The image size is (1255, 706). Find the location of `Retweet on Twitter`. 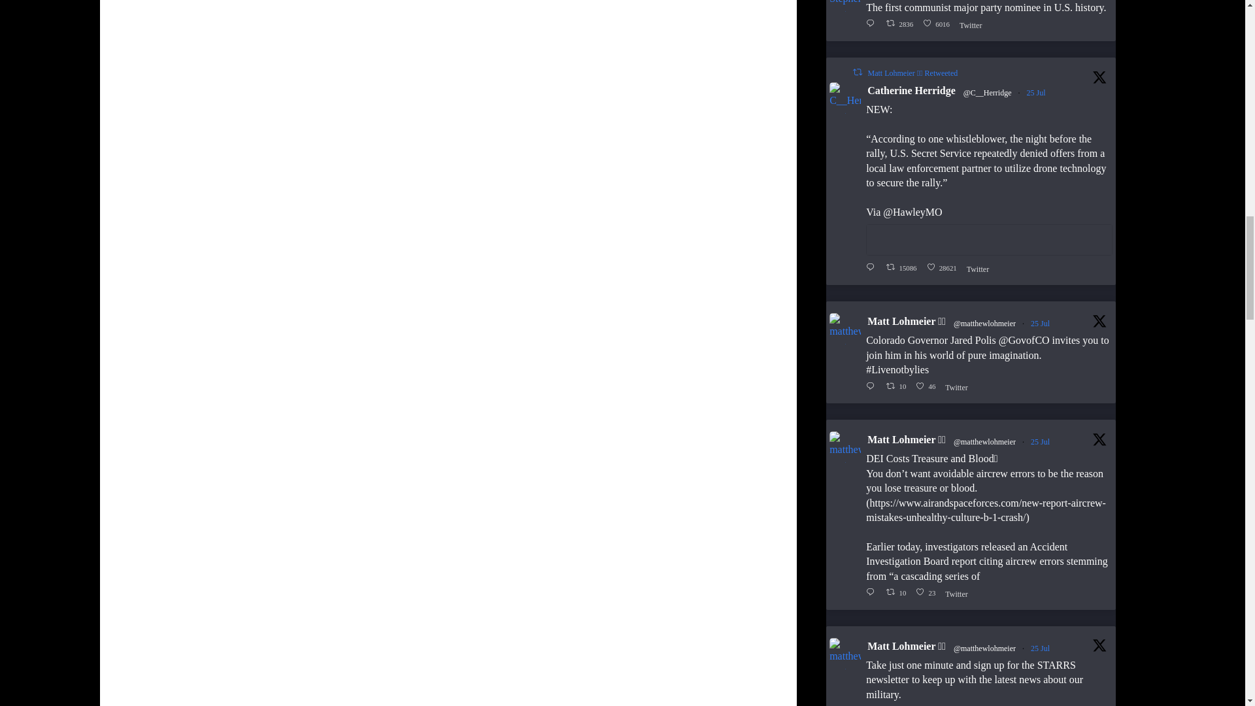

Retweet on Twitter is located at coordinates (901, 24).